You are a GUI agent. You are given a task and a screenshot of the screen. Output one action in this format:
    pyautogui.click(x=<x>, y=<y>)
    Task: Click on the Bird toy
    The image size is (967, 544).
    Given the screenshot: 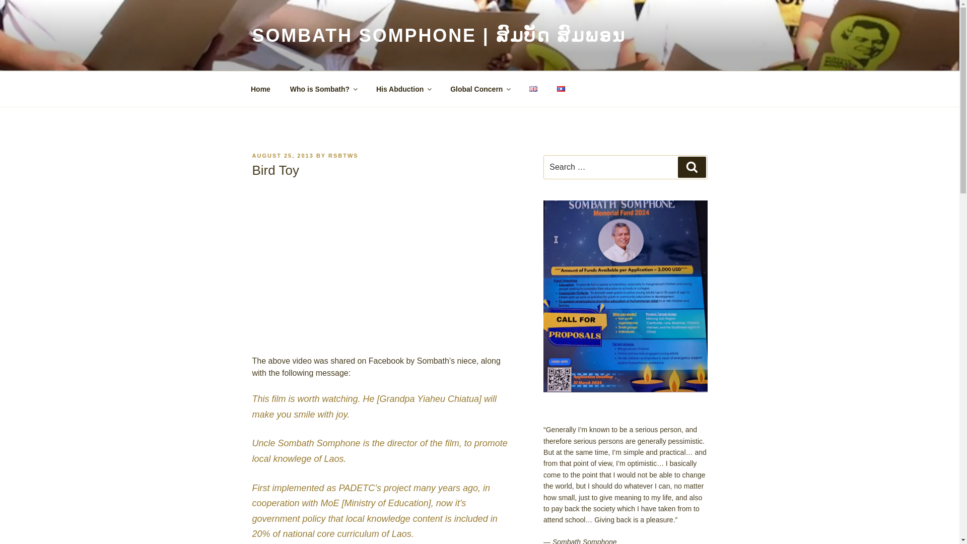 What is the action you would take?
    pyautogui.click(x=383, y=265)
    